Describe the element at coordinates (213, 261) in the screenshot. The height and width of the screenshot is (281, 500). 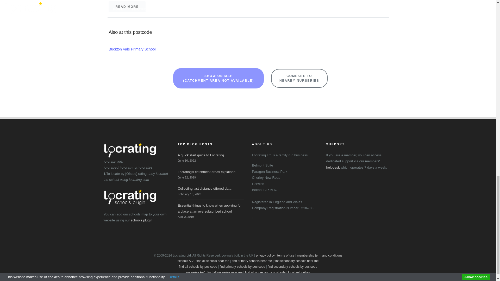
I see `find all schools near me` at that location.